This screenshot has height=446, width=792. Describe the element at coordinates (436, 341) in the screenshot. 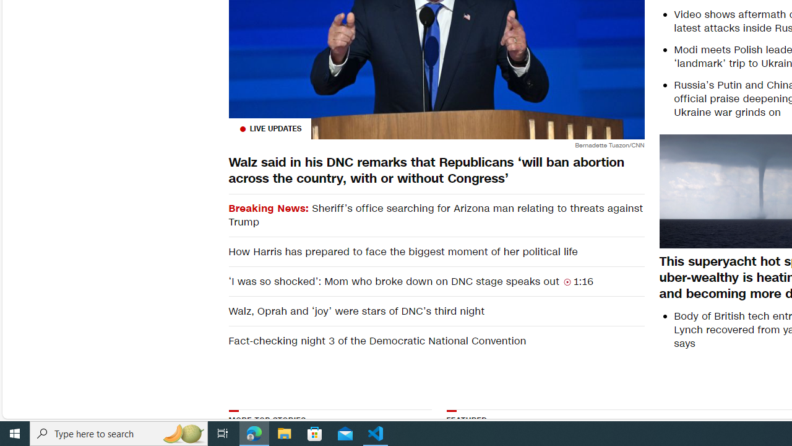

I see `Fact-checking night 3 of the Democratic National Convention` at that location.